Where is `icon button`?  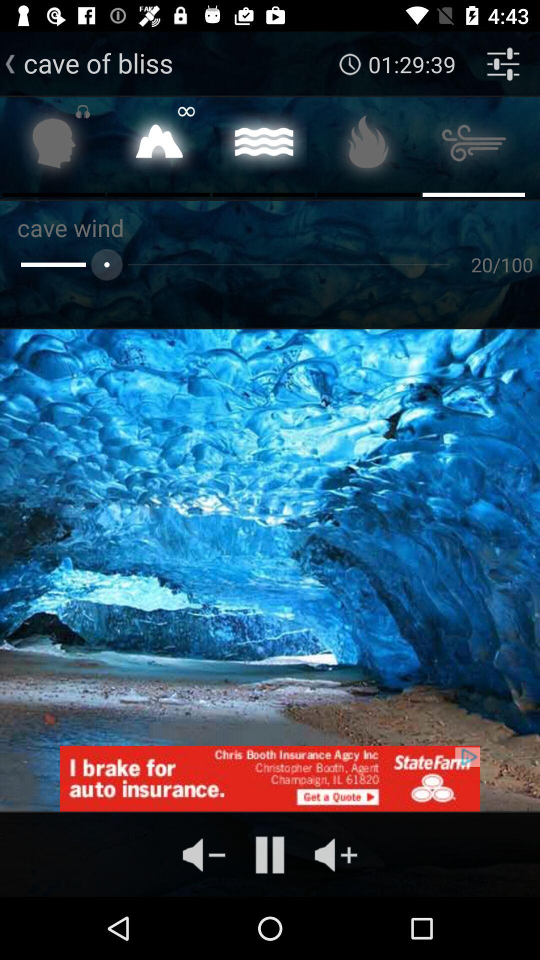
icon button is located at coordinates (369, 146).